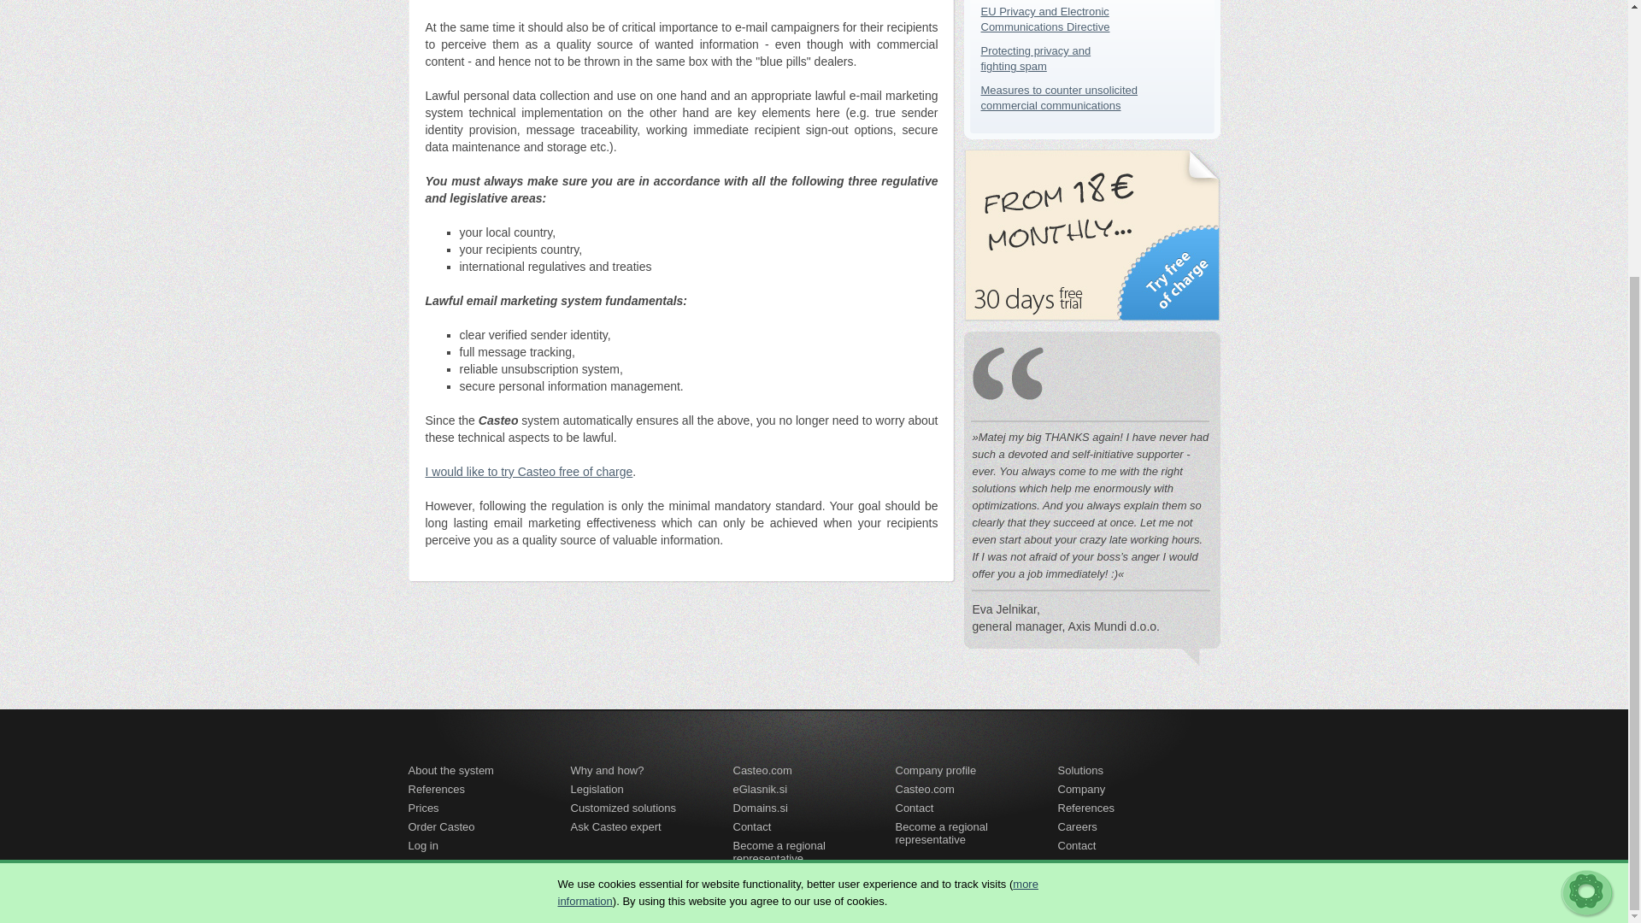 Image resolution: width=1641 pixels, height=923 pixels. I want to click on Legislation, so click(597, 791).